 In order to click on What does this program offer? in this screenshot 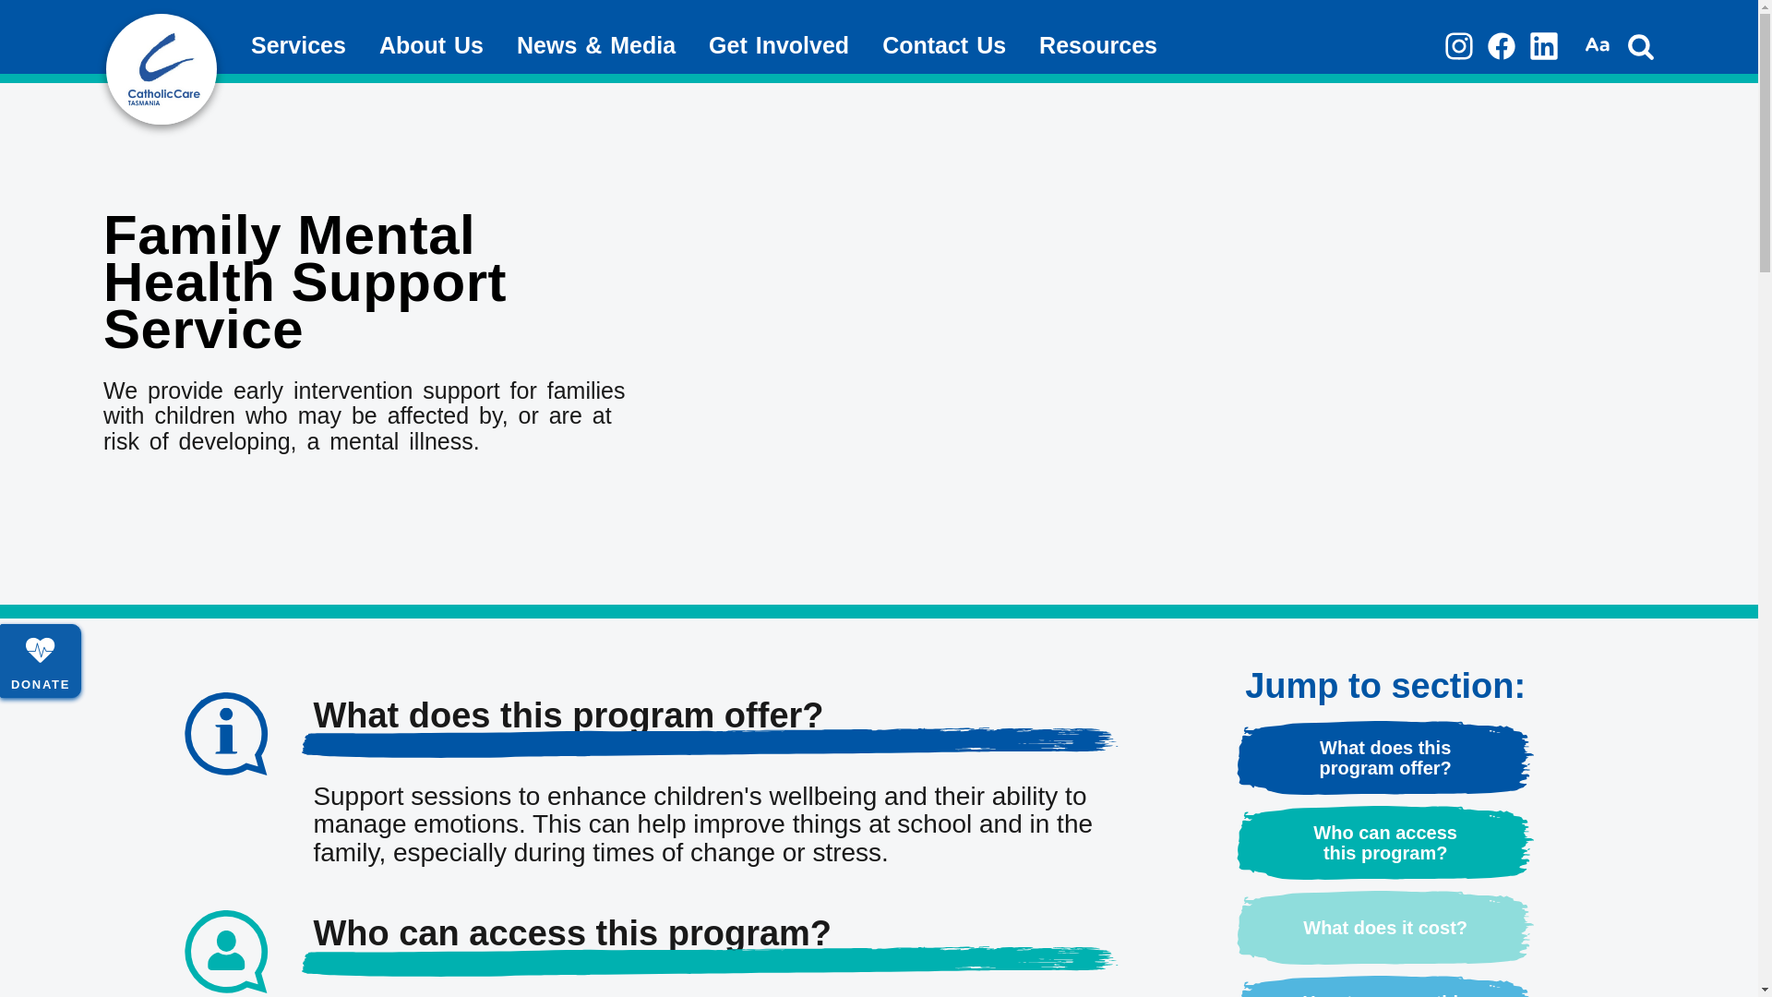, I will do `click(1386, 758)`.